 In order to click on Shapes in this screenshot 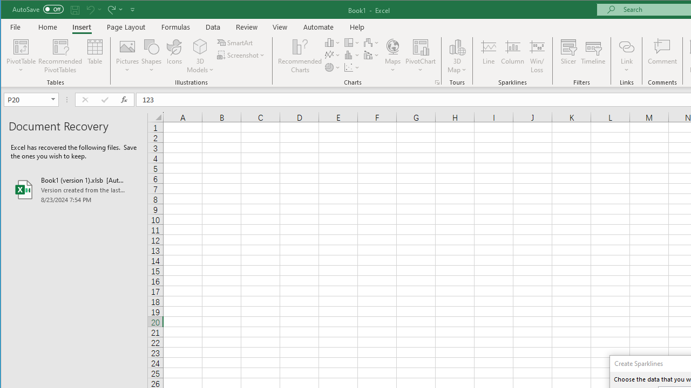, I will do `click(151, 56)`.